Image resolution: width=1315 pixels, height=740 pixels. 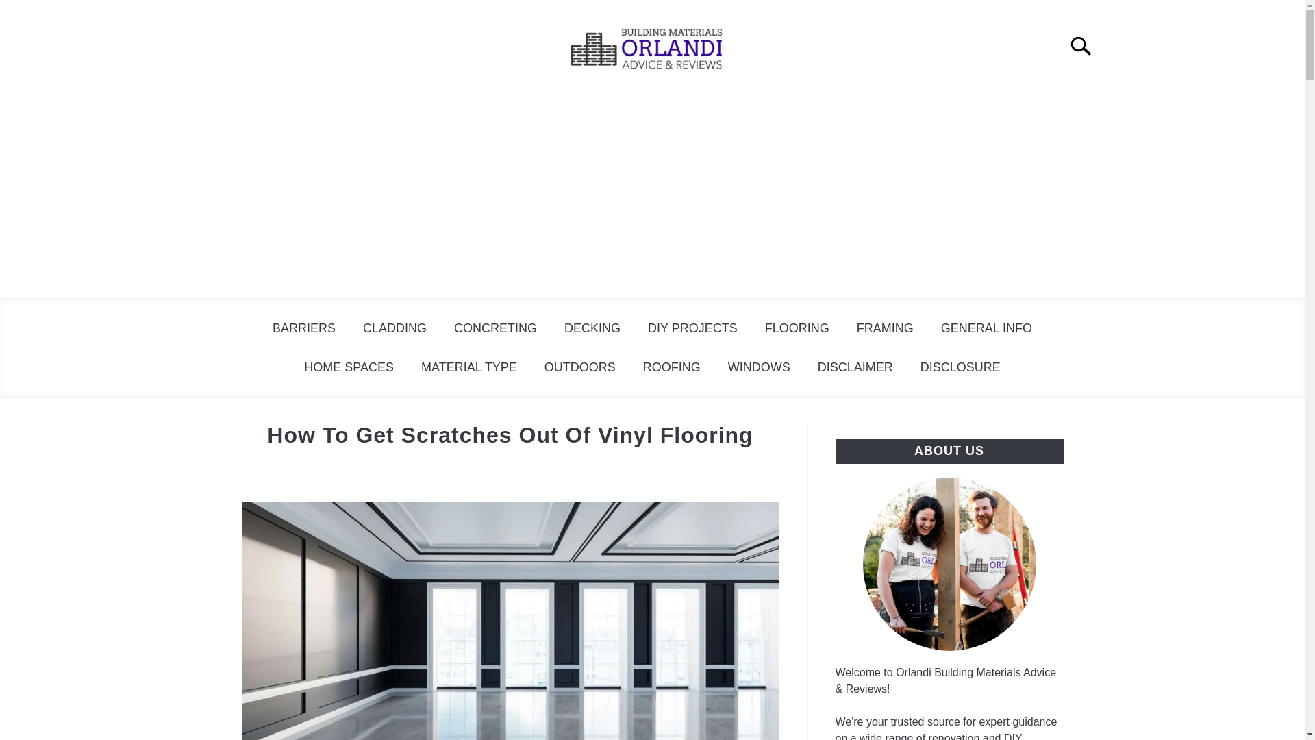 What do you see at coordinates (580, 367) in the screenshot?
I see `OUTDOORS` at bounding box center [580, 367].